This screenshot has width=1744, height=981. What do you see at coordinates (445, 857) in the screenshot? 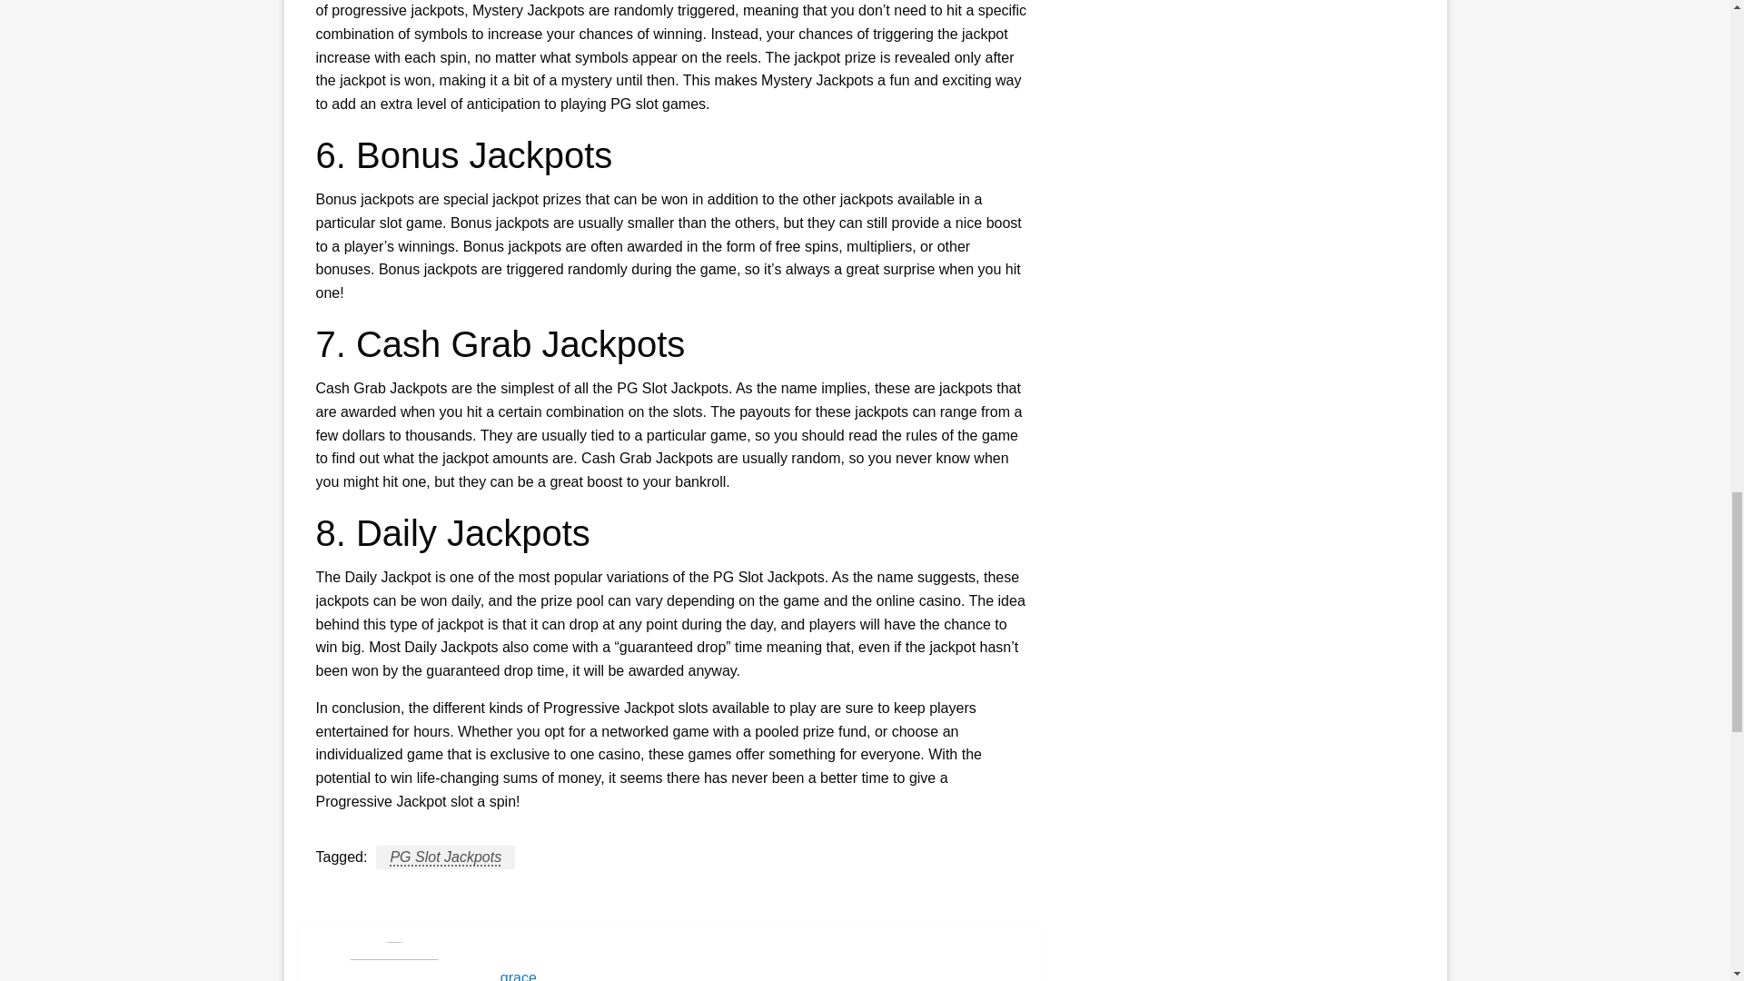
I see `PG Slot Jackpots` at bounding box center [445, 857].